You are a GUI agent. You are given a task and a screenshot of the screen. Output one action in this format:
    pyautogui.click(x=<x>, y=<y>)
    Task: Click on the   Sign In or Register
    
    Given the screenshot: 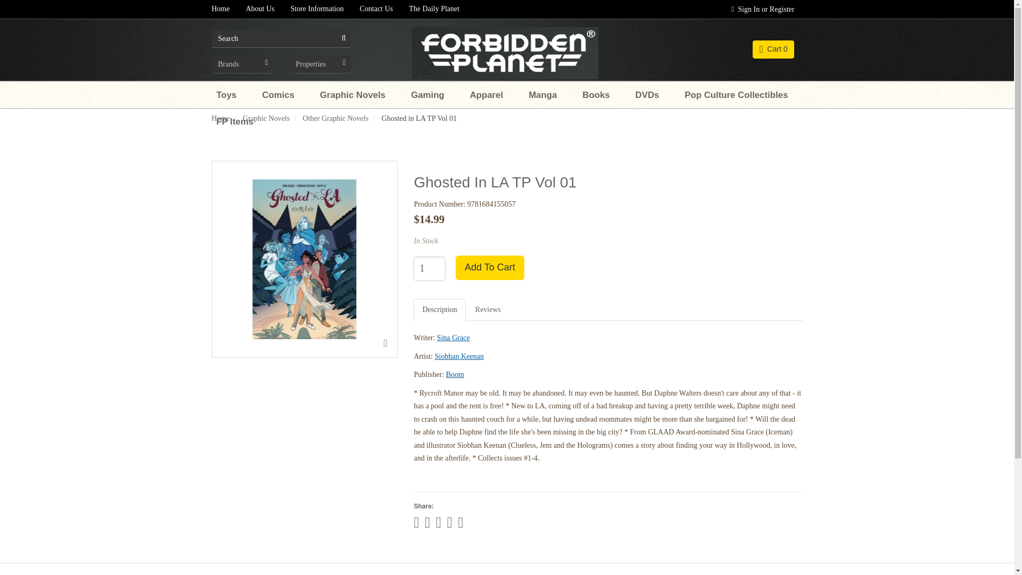 What is the action you would take?
    pyautogui.click(x=763, y=9)
    